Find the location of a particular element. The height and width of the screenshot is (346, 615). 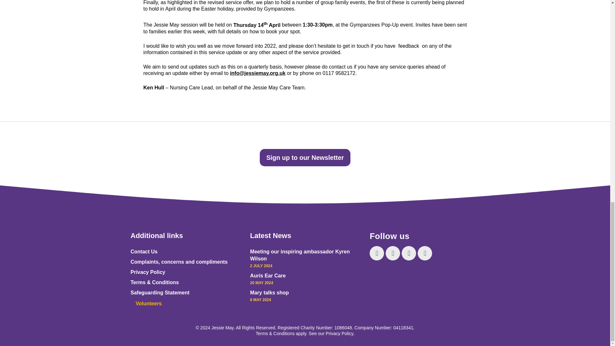

Jessie May LinkedIn is located at coordinates (409, 253).